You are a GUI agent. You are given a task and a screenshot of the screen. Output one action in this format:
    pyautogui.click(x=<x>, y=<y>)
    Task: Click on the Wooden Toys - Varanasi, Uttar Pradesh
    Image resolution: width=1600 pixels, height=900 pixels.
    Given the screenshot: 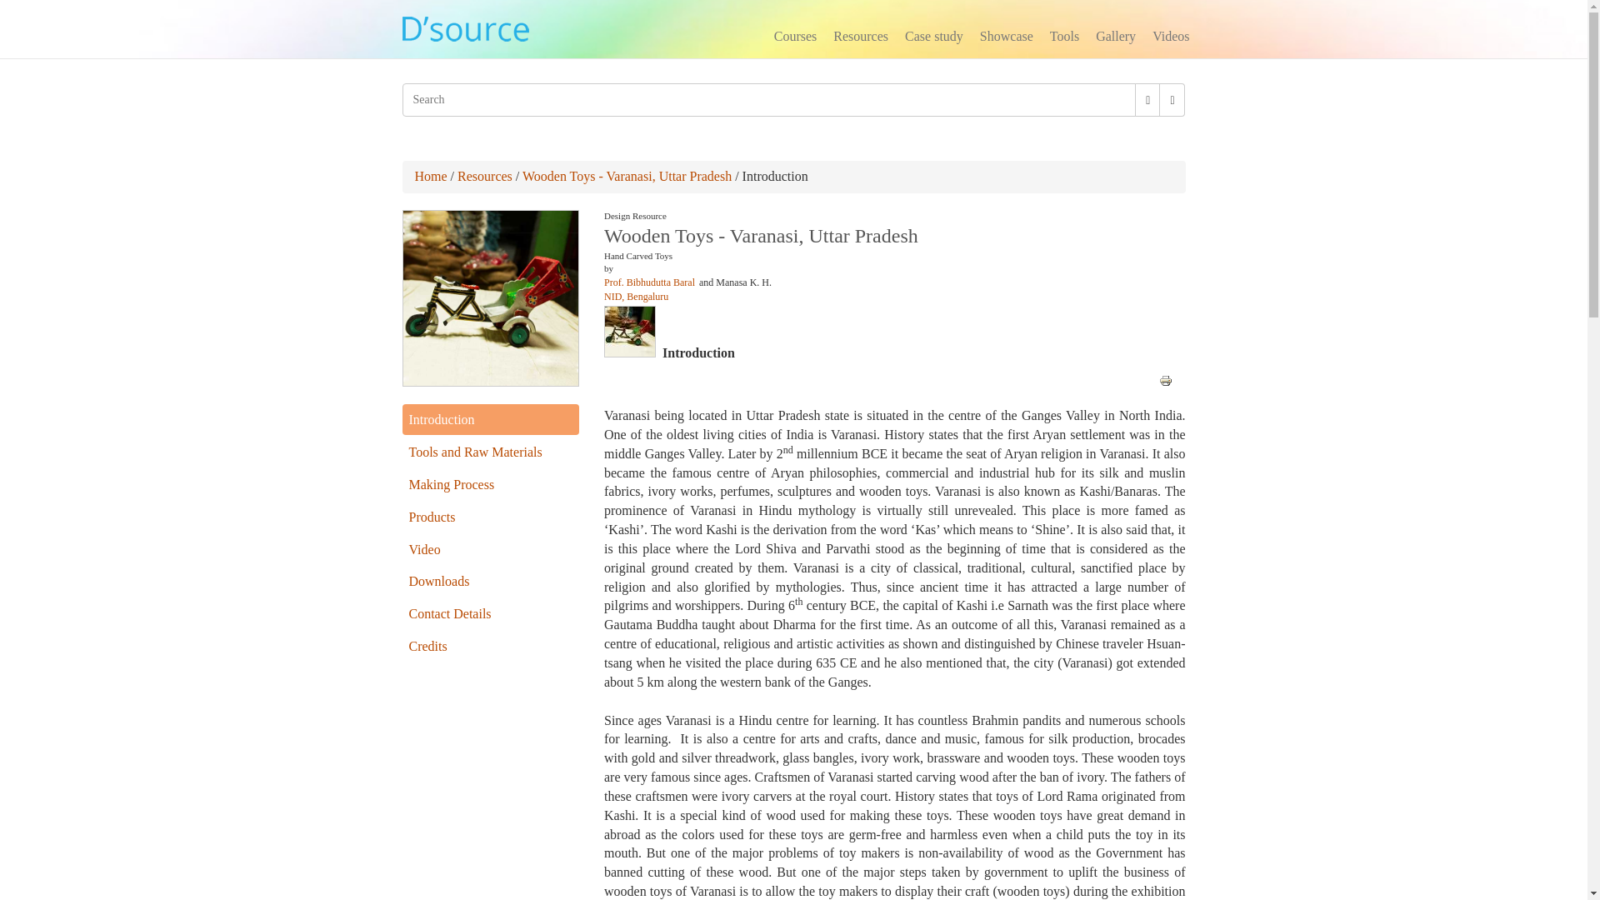 What is the action you would take?
    pyautogui.click(x=627, y=177)
    